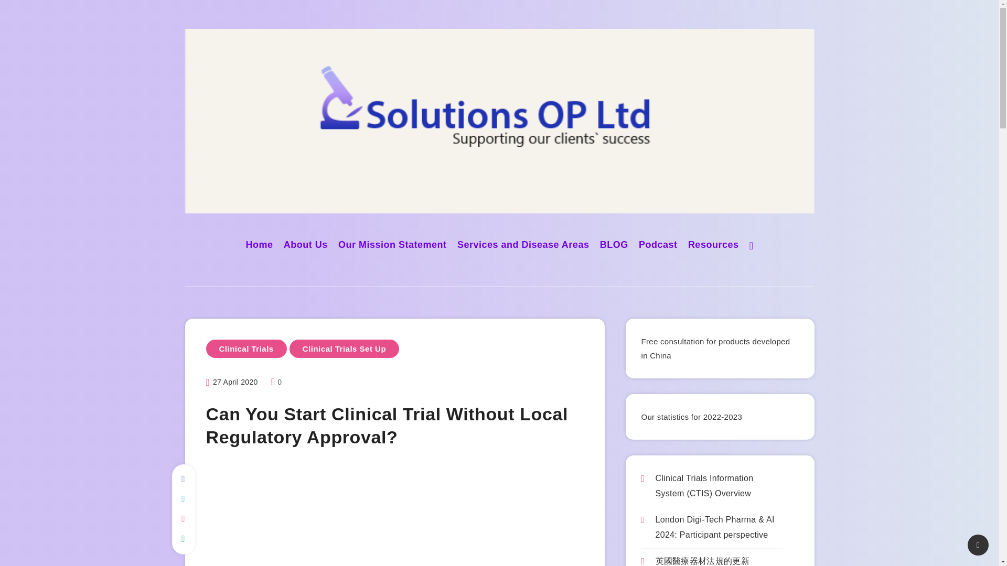 This screenshot has width=1007, height=566. I want to click on BLOG, so click(614, 245).